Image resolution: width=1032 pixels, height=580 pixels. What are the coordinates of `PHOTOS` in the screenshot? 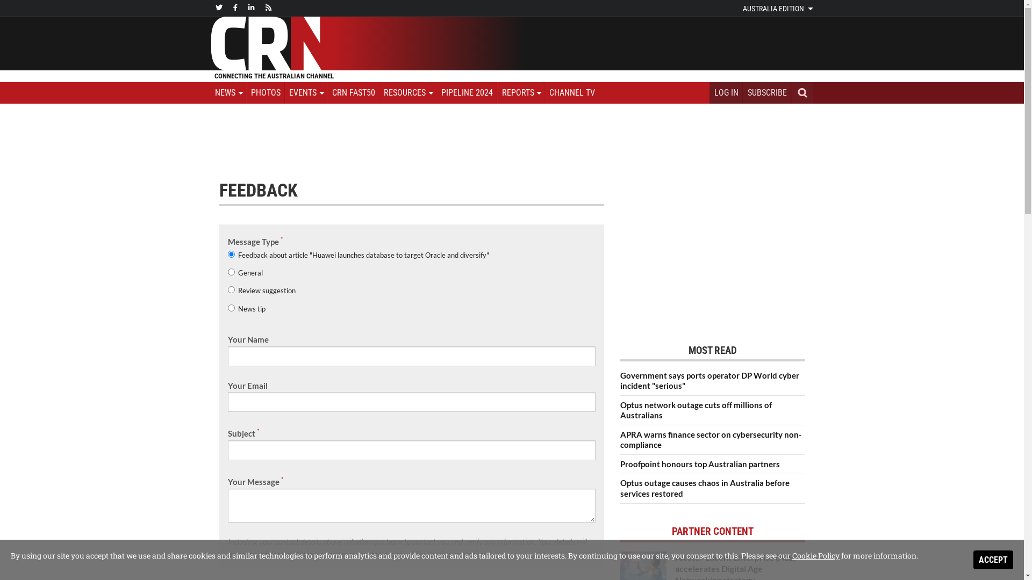 It's located at (266, 93).